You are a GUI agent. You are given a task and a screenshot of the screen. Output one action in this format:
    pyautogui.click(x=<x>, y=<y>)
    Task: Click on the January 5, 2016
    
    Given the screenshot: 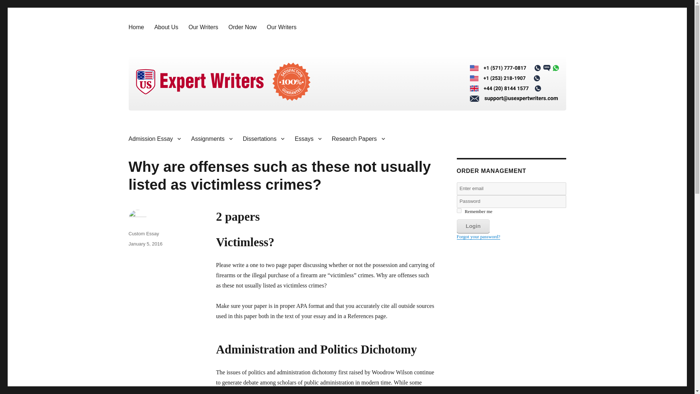 What is the action you would take?
    pyautogui.click(x=145, y=244)
    